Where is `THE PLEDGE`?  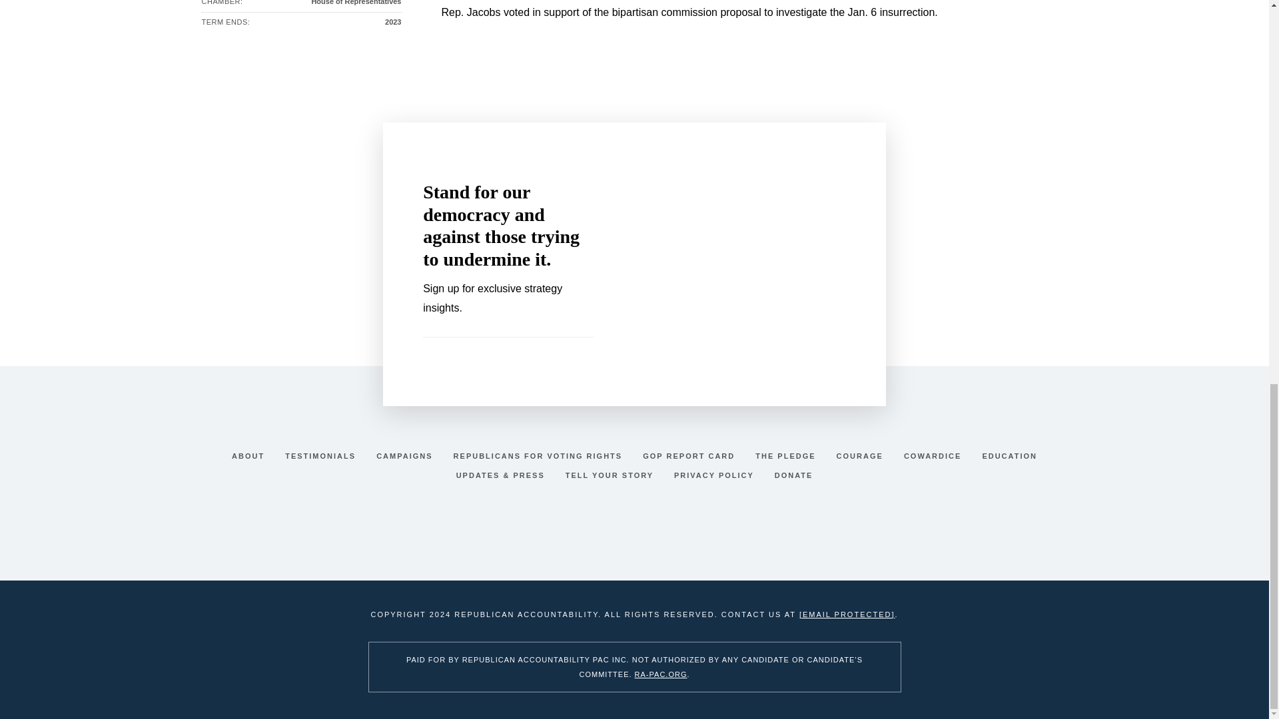
THE PLEDGE is located at coordinates (787, 456).